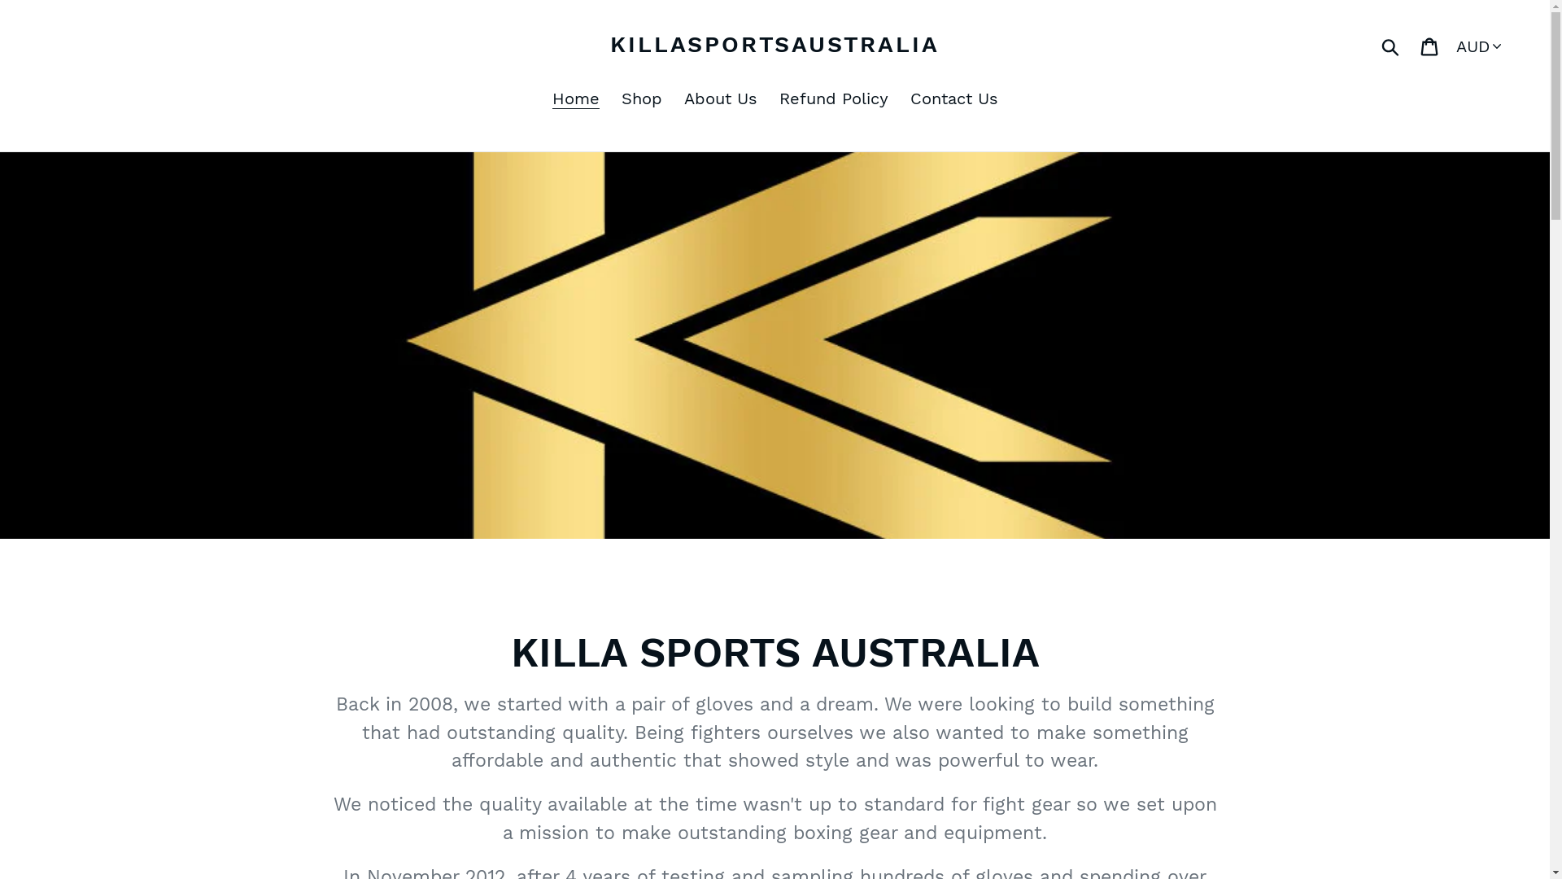 The width and height of the screenshot is (1562, 879). I want to click on Cart, so click(1430, 45).